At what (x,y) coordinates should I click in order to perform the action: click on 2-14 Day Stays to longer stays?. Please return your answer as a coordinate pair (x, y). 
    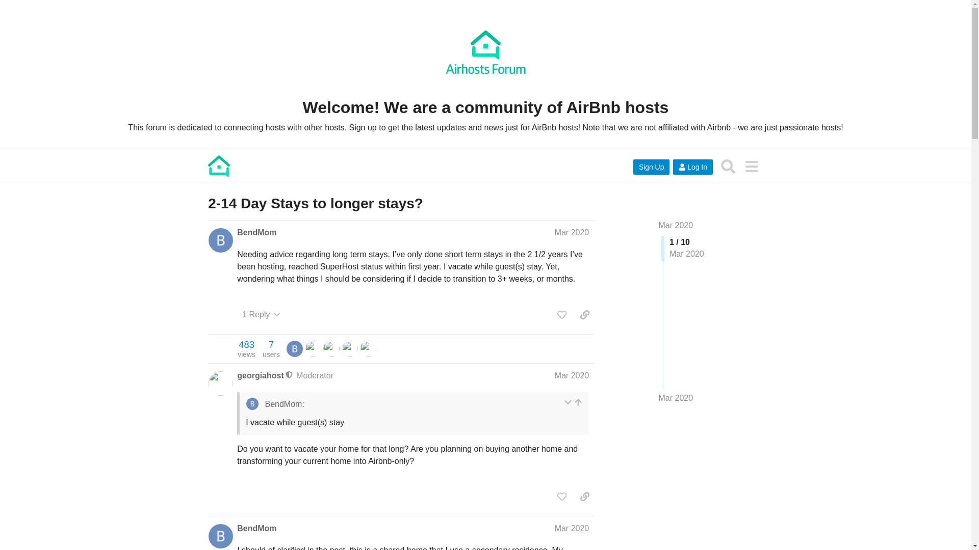
    Looking at the image, I should click on (676, 225).